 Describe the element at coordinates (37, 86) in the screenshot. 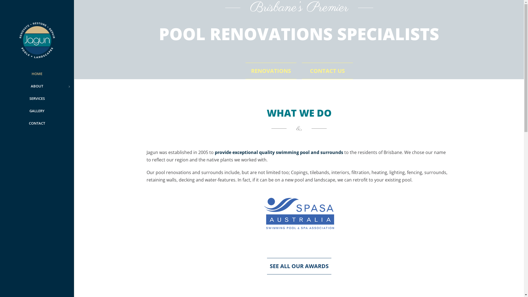

I see `ABOUT` at that location.